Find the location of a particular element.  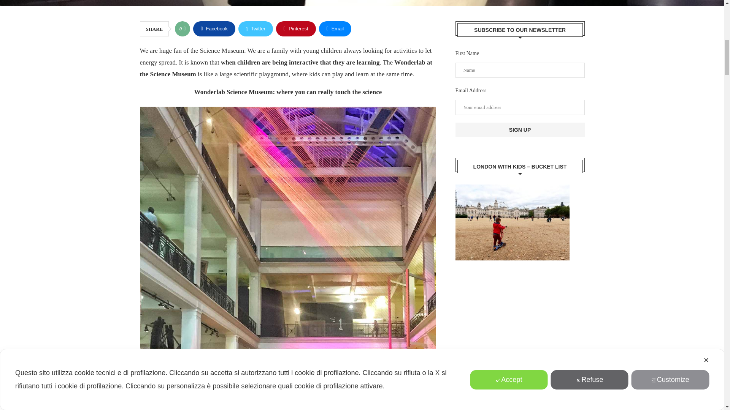

Sign up is located at coordinates (520, 129).